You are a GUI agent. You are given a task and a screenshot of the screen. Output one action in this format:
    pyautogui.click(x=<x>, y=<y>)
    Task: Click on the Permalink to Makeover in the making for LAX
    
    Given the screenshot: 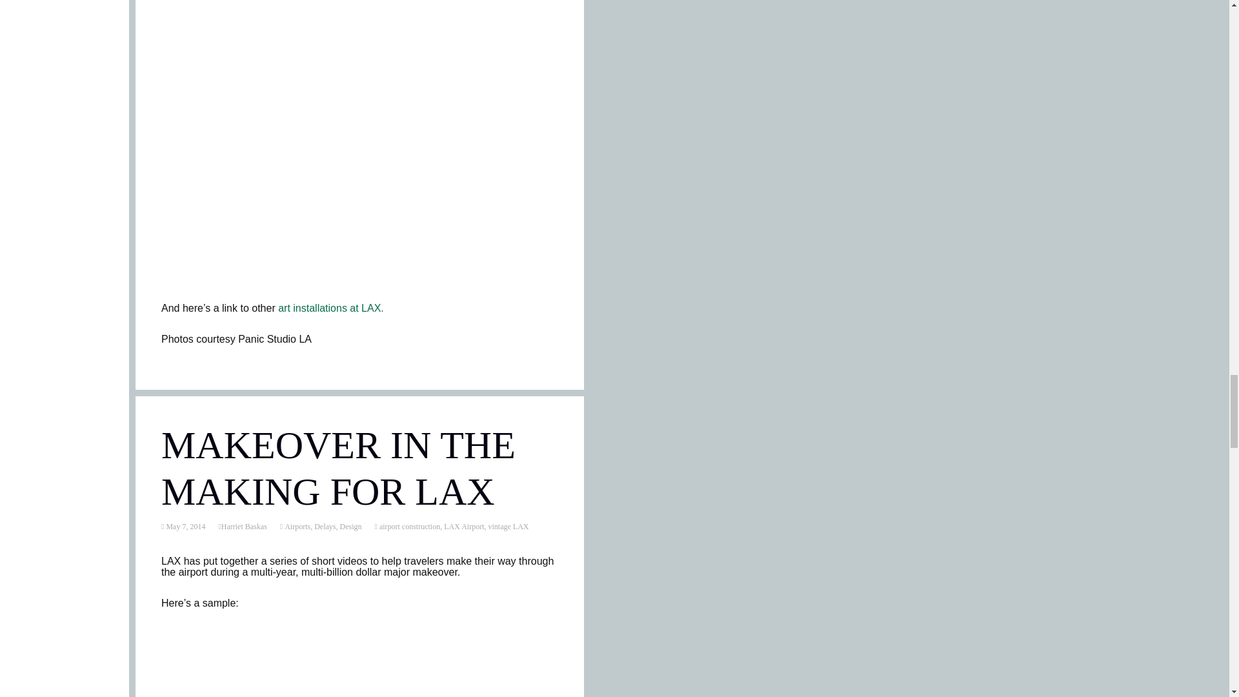 What is the action you would take?
    pyautogui.click(x=185, y=526)
    